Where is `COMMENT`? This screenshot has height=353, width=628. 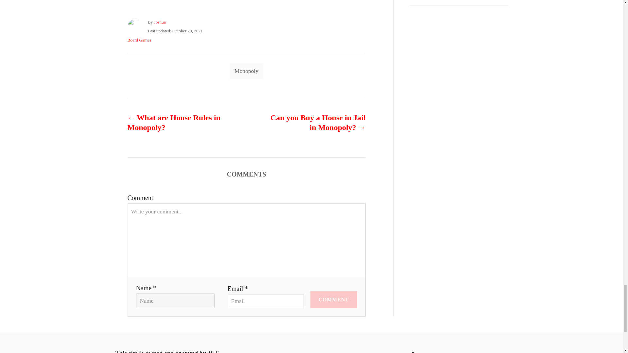 COMMENT is located at coordinates (334, 299).